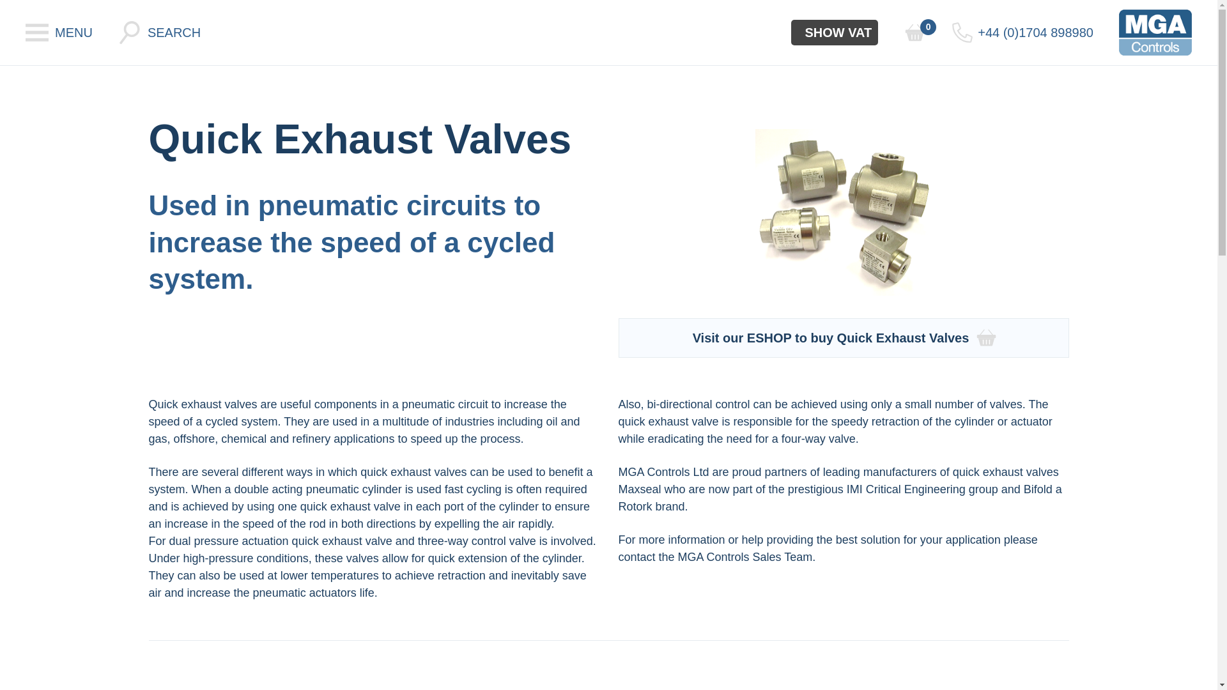  What do you see at coordinates (59, 33) in the screenshot?
I see `MENU` at bounding box center [59, 33].